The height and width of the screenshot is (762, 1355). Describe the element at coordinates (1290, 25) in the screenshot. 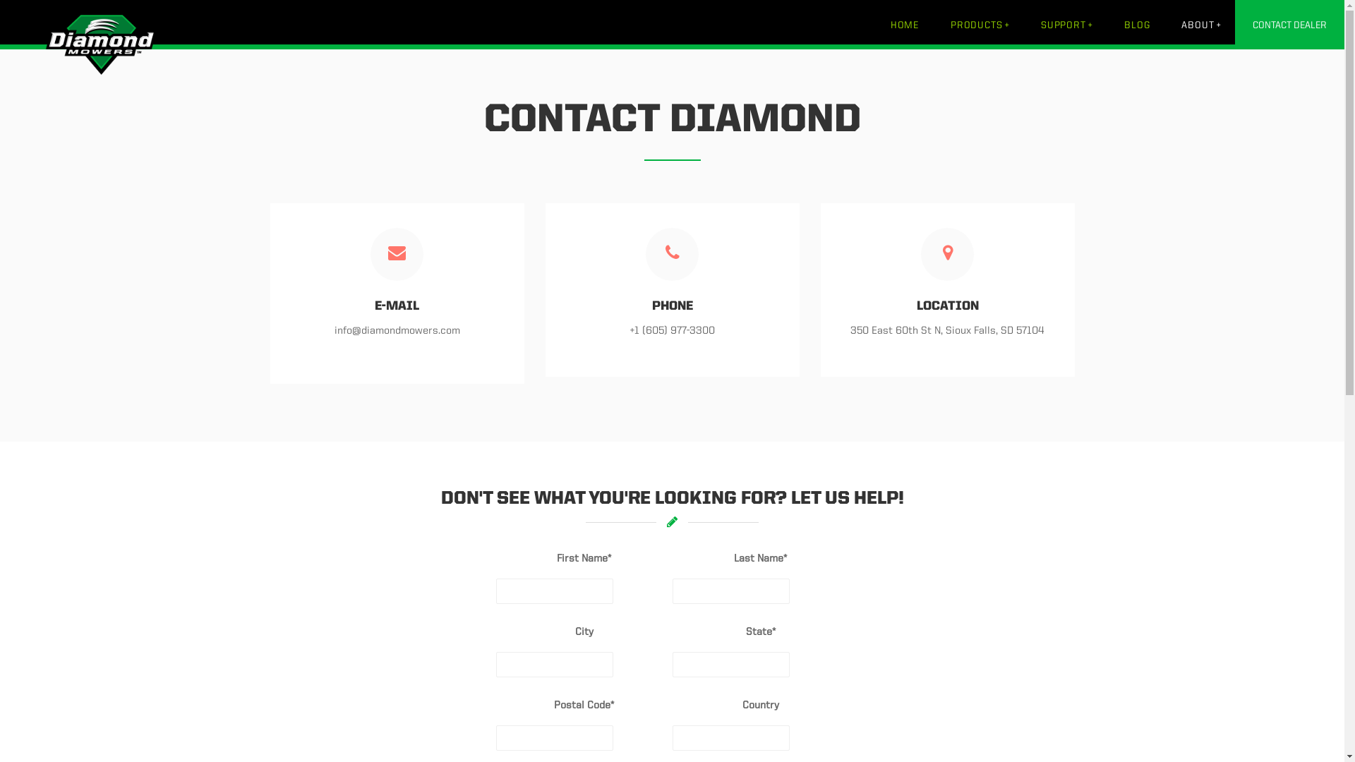

I see `CONTACT DEALER` at that location.